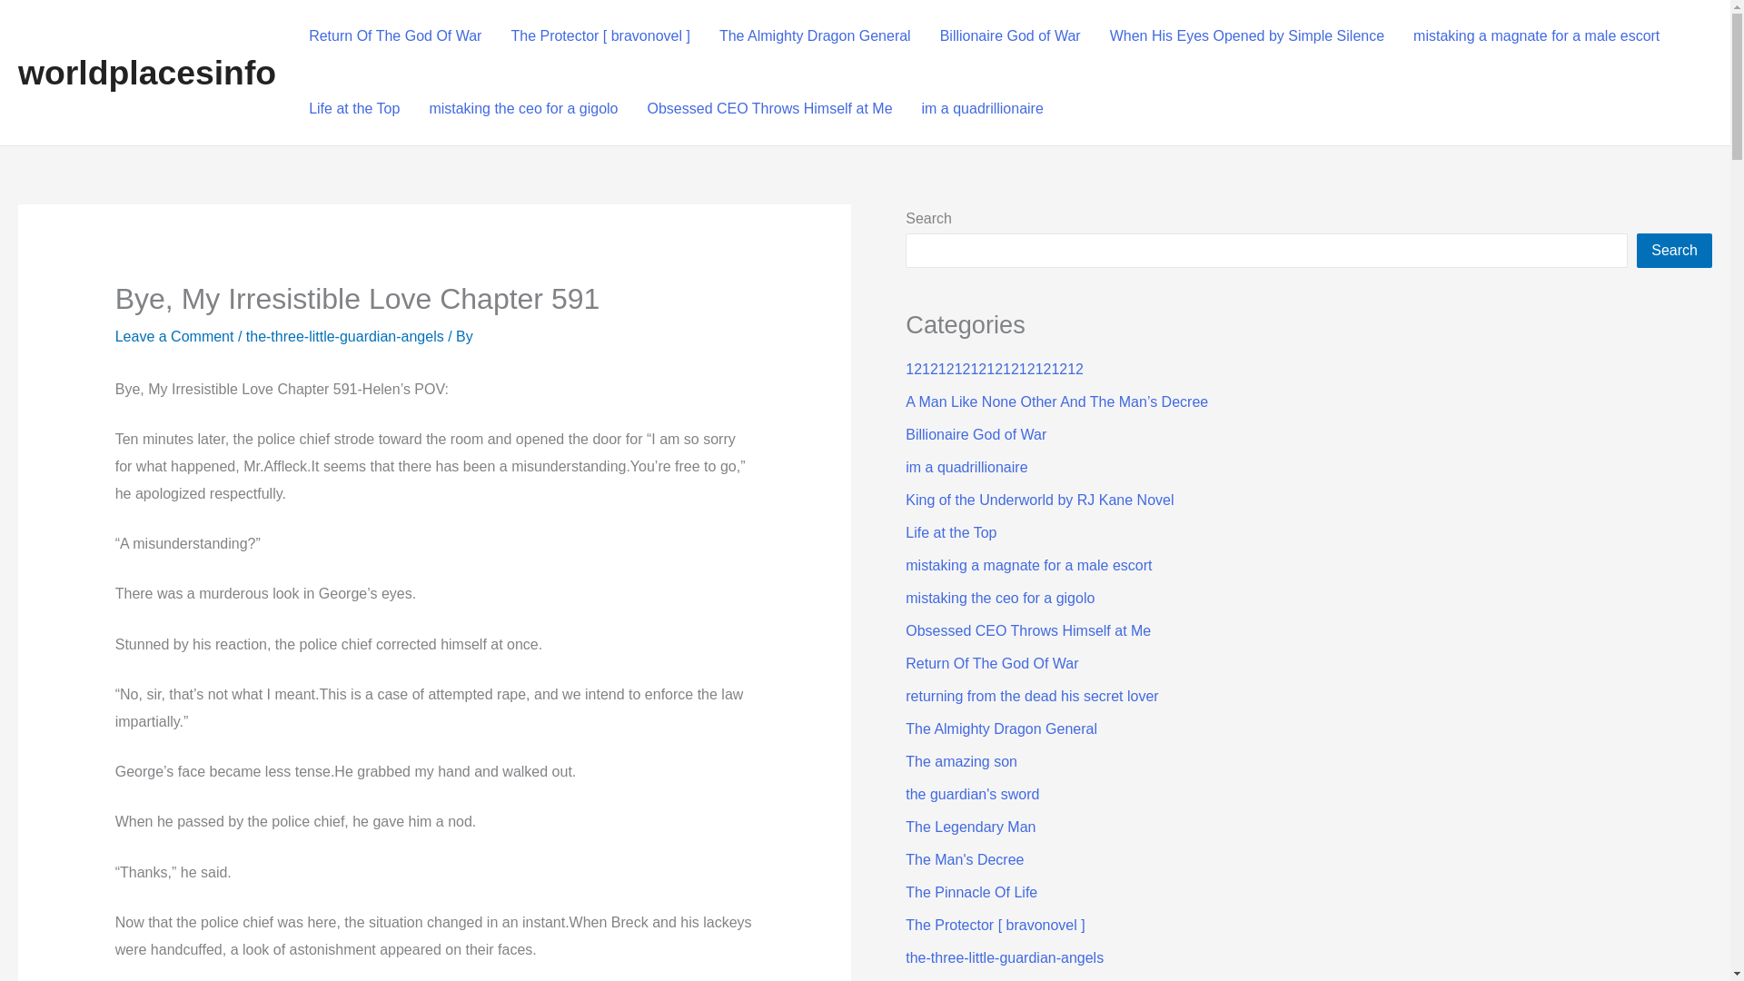 The height and width of the screenshot is (981, 1744). Describe the element at coordinates (1536, 36) in the screenshot. I see `mistaking a magnate for a male escort` at that location.